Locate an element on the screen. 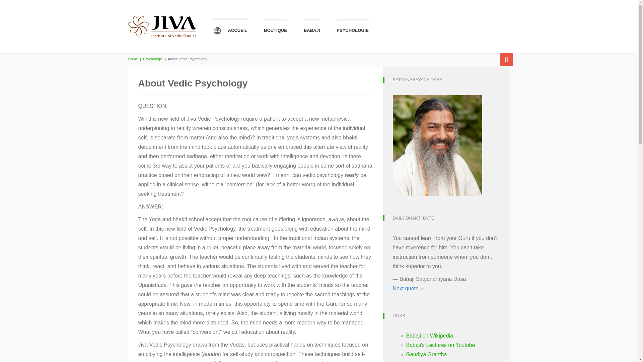 The height and width of the screenshot is (362, 643). Jiva Institute of Vaishnava Studies is located at coordinates (162, 19).